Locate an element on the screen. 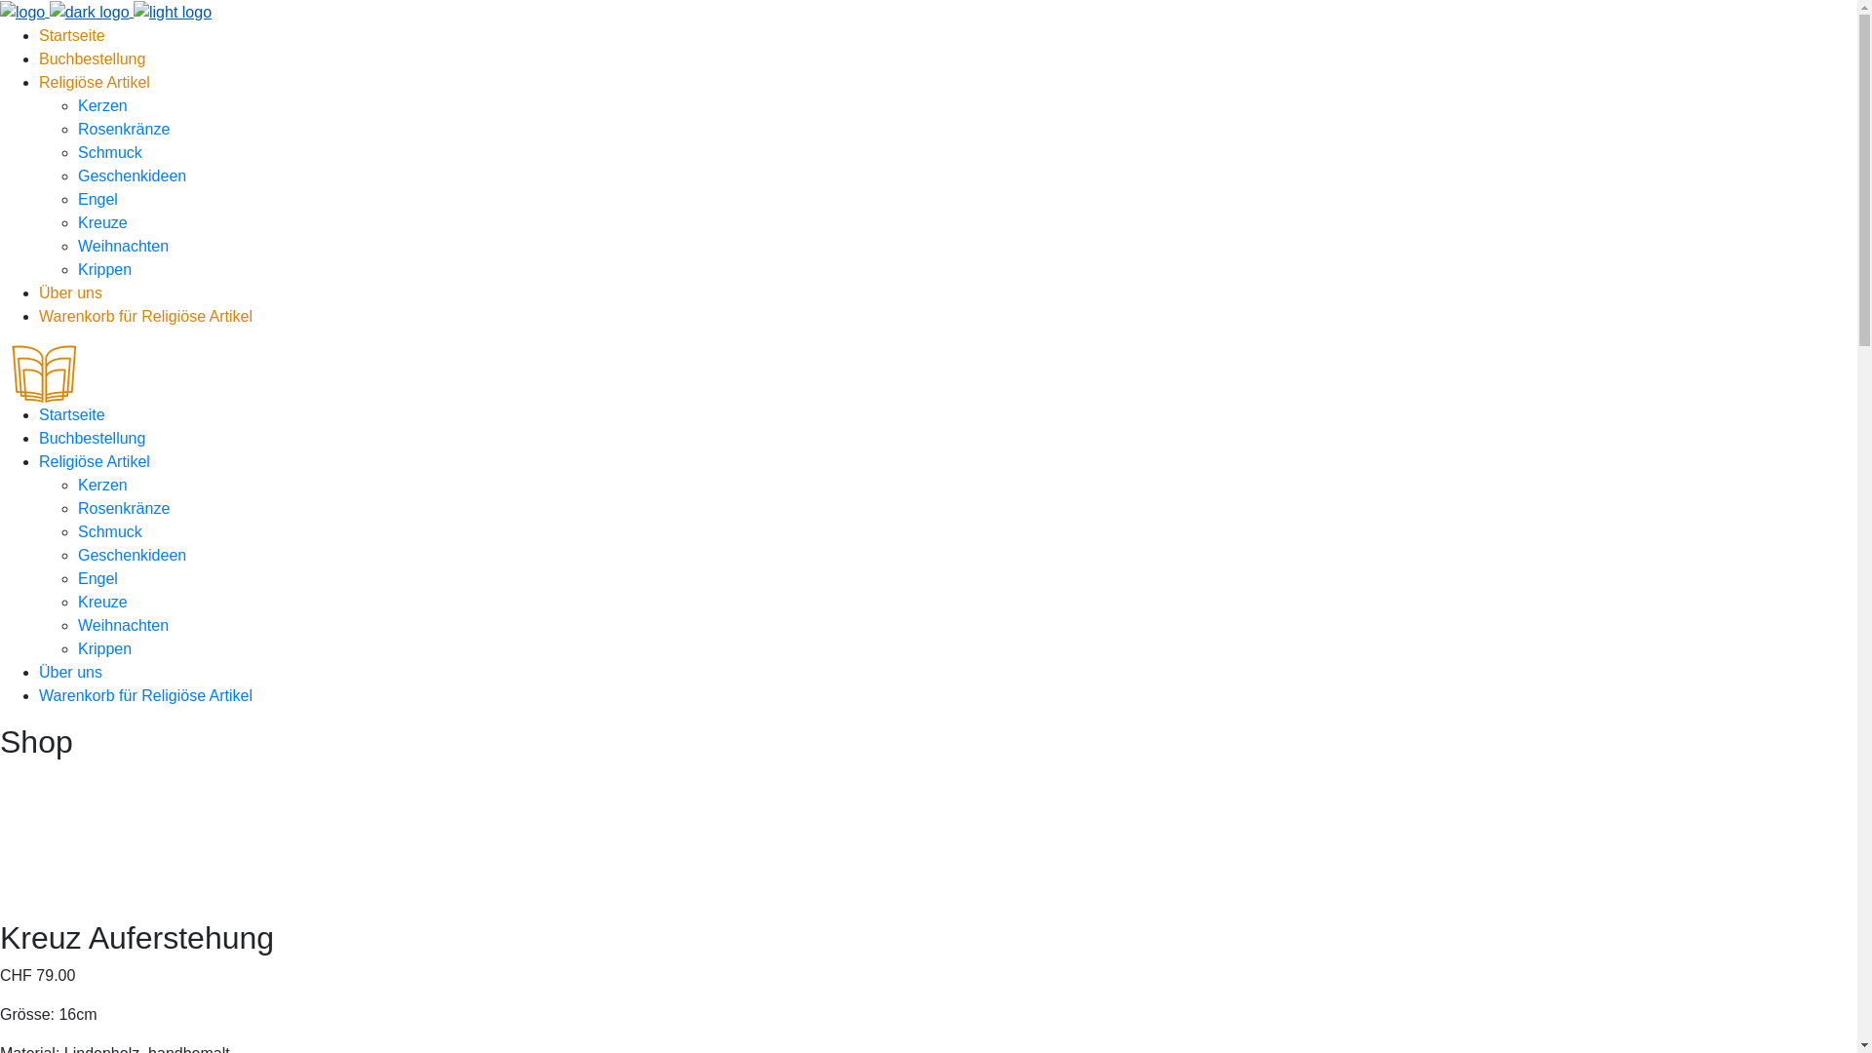 The height and width of the screenshot is (1053, 1872). Krippen is located at coordinates (105, 649).